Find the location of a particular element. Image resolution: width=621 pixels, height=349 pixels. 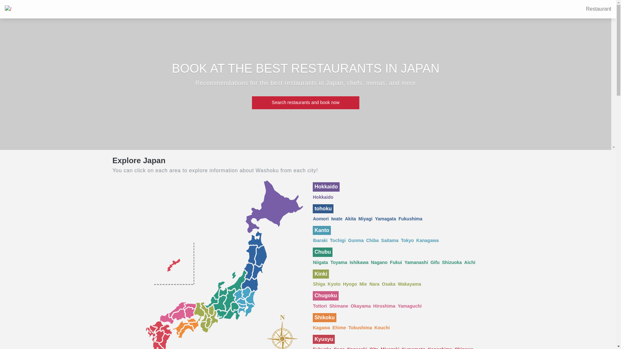

Aichi is located at coordinates (470, 262).